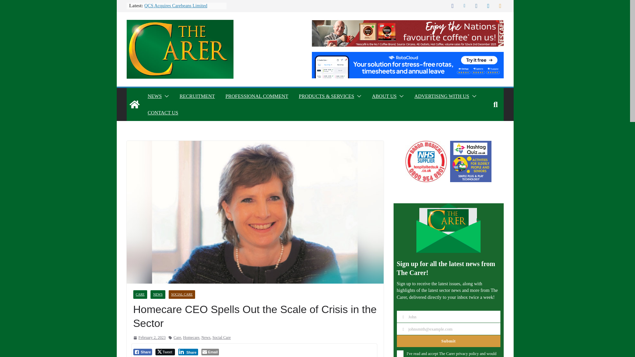 This screenshot has height=357, width=635. What do you see at coordinates (257, 96) in the screenshot?
I see `PROFESSIONAL COMMENT` at bounding box center [257, 96].